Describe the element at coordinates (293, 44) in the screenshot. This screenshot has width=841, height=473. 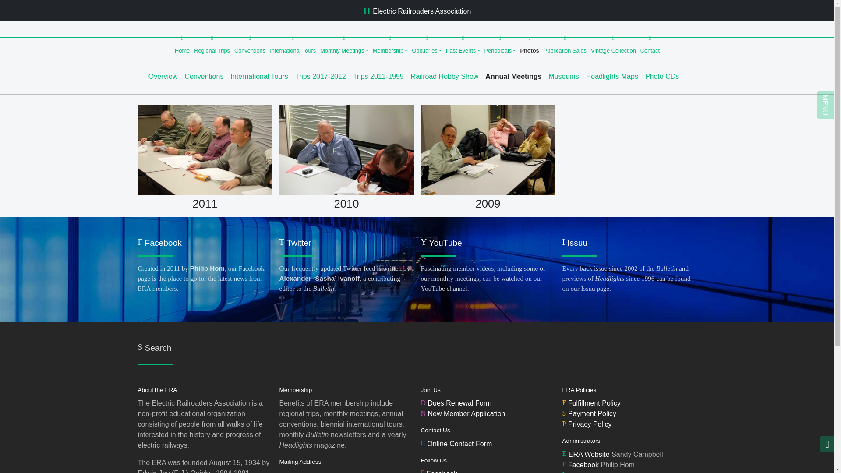
I see `International Tours` at that location.